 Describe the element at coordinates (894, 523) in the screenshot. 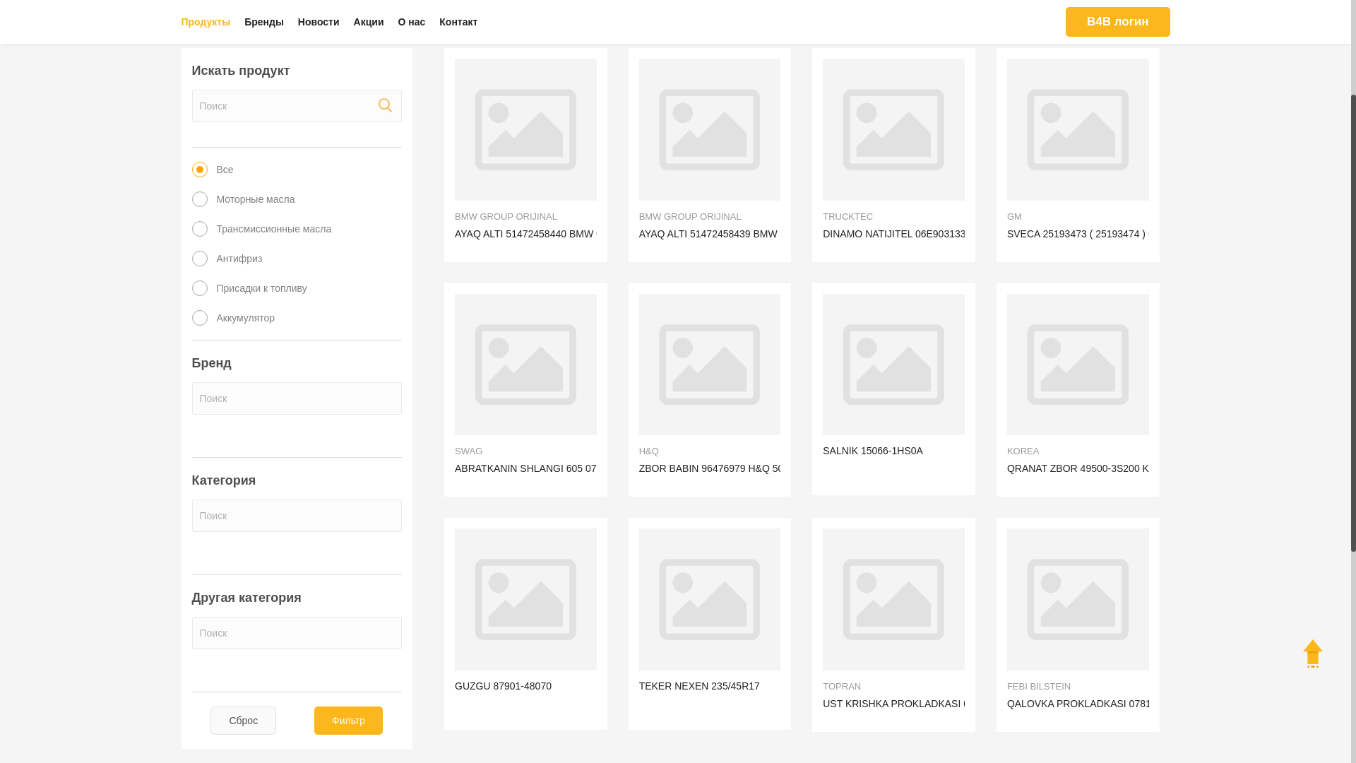

I see `SALNIK 15066-1HS0A` at that location.